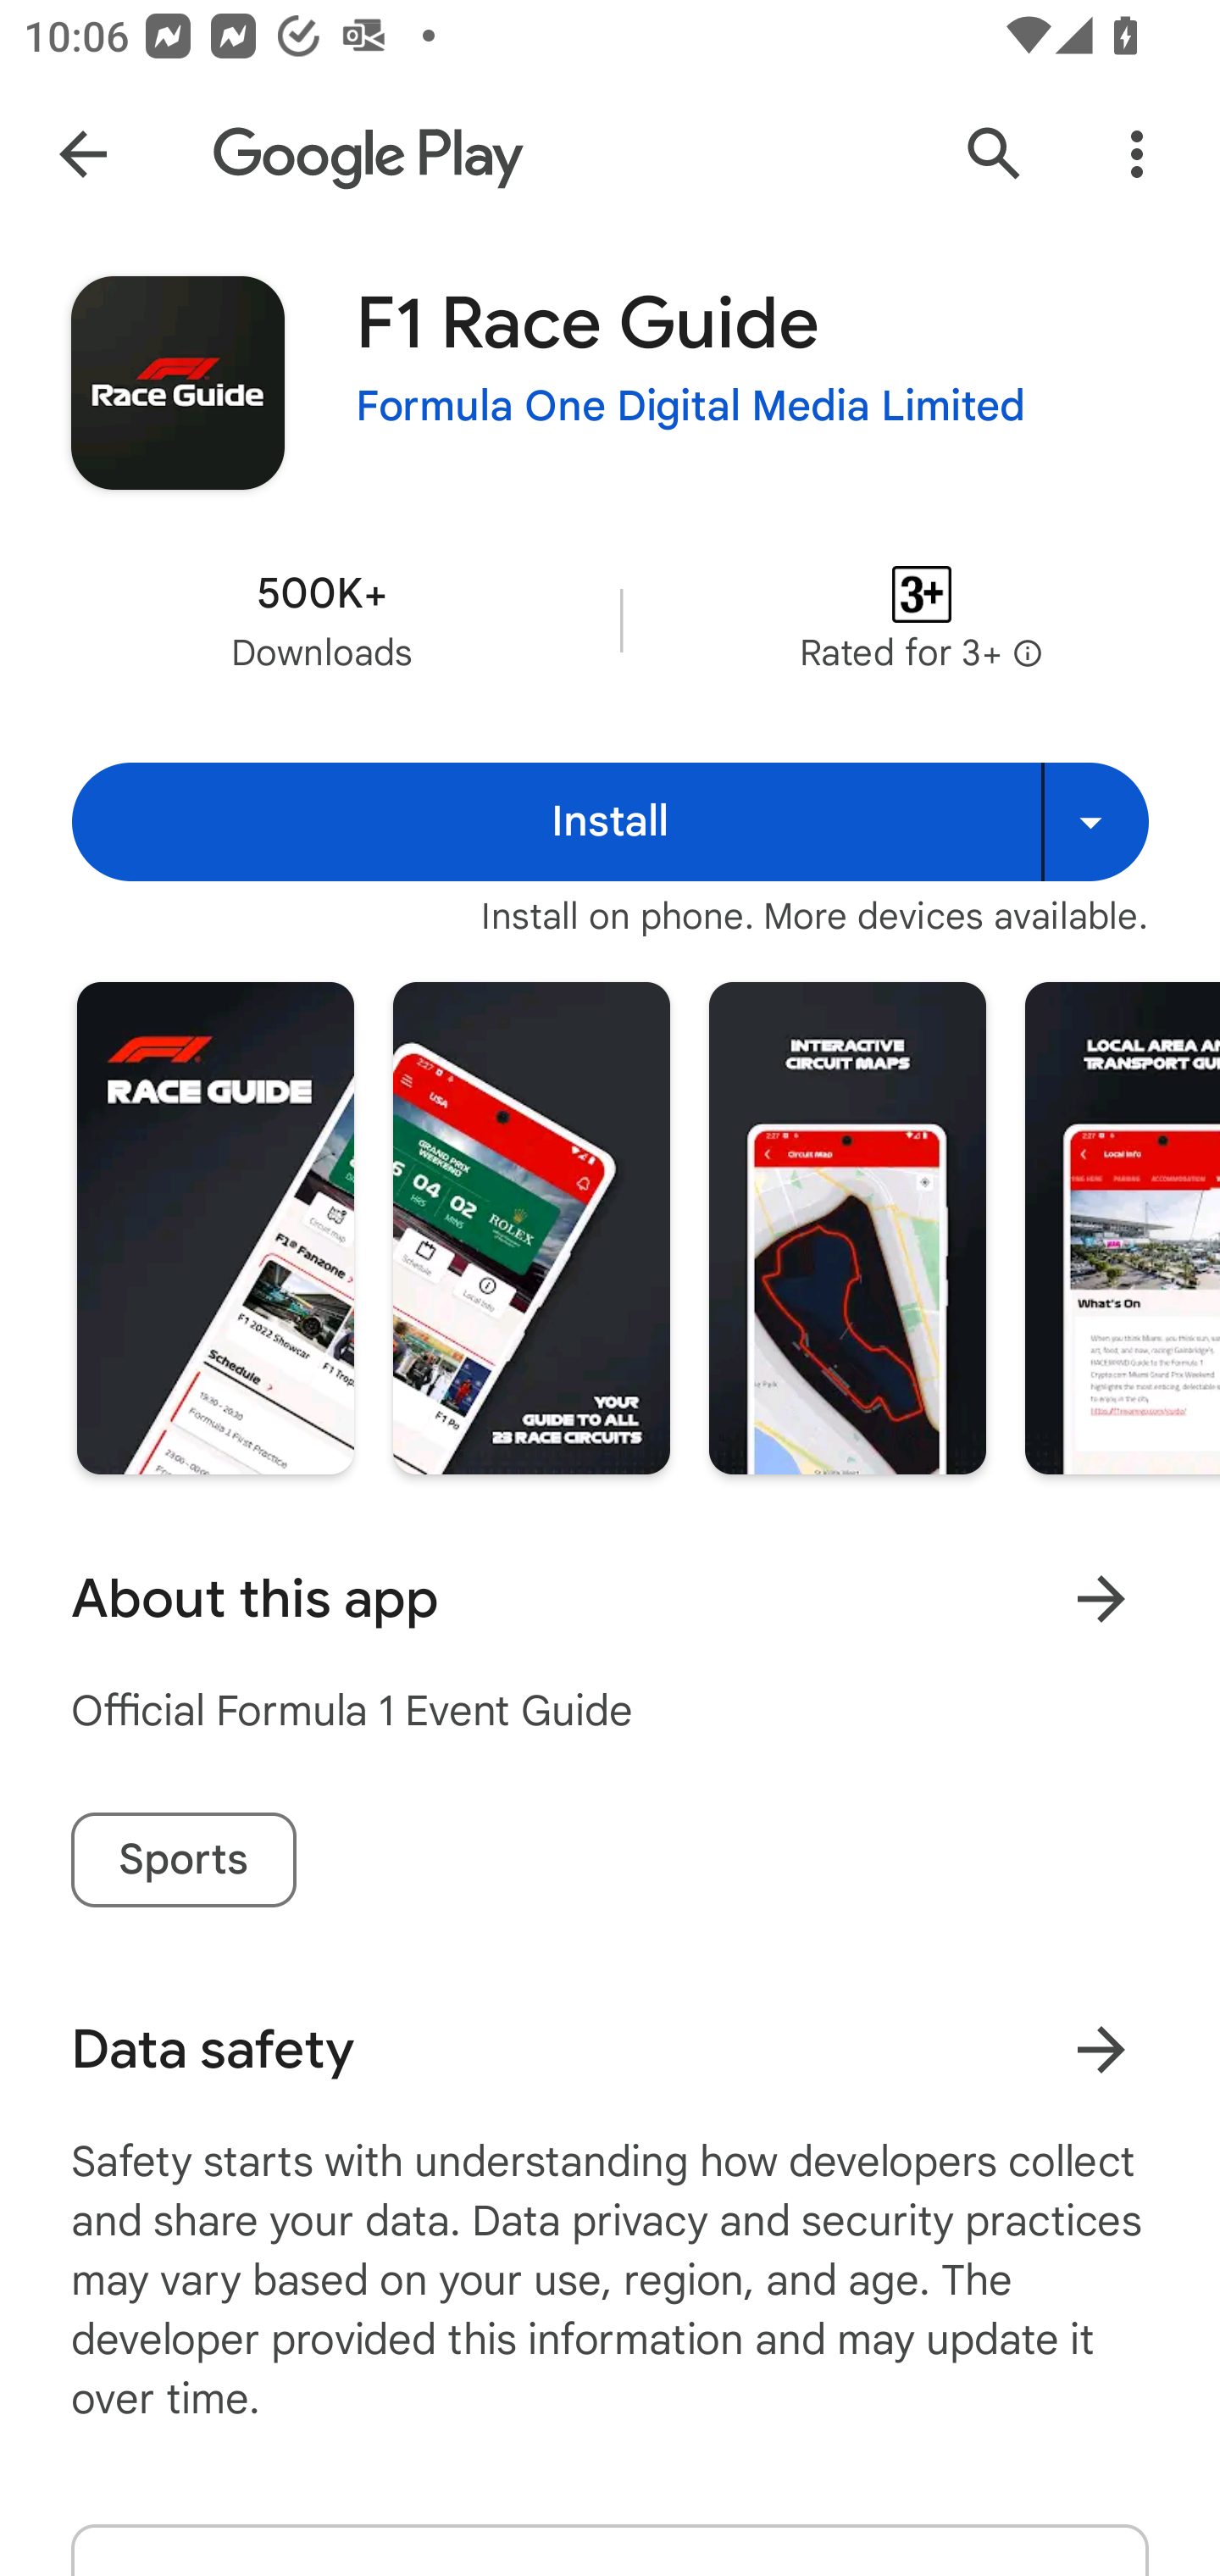 This screenshot has height=2576, width=1220. I want to click on More Options, so click(1137, 154).